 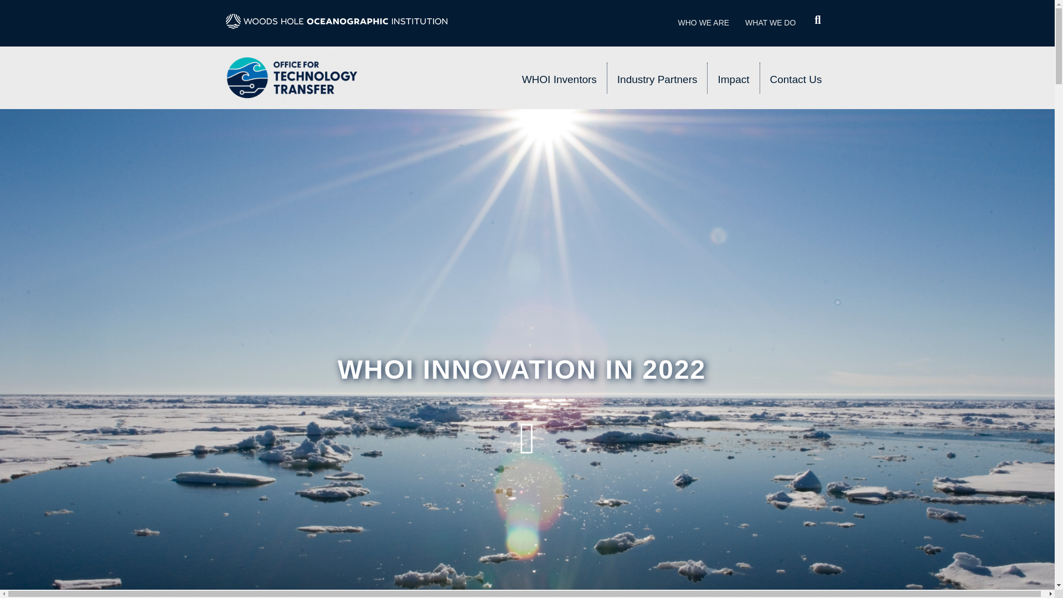 I want to click on Impact, so click(x=733, y=78).